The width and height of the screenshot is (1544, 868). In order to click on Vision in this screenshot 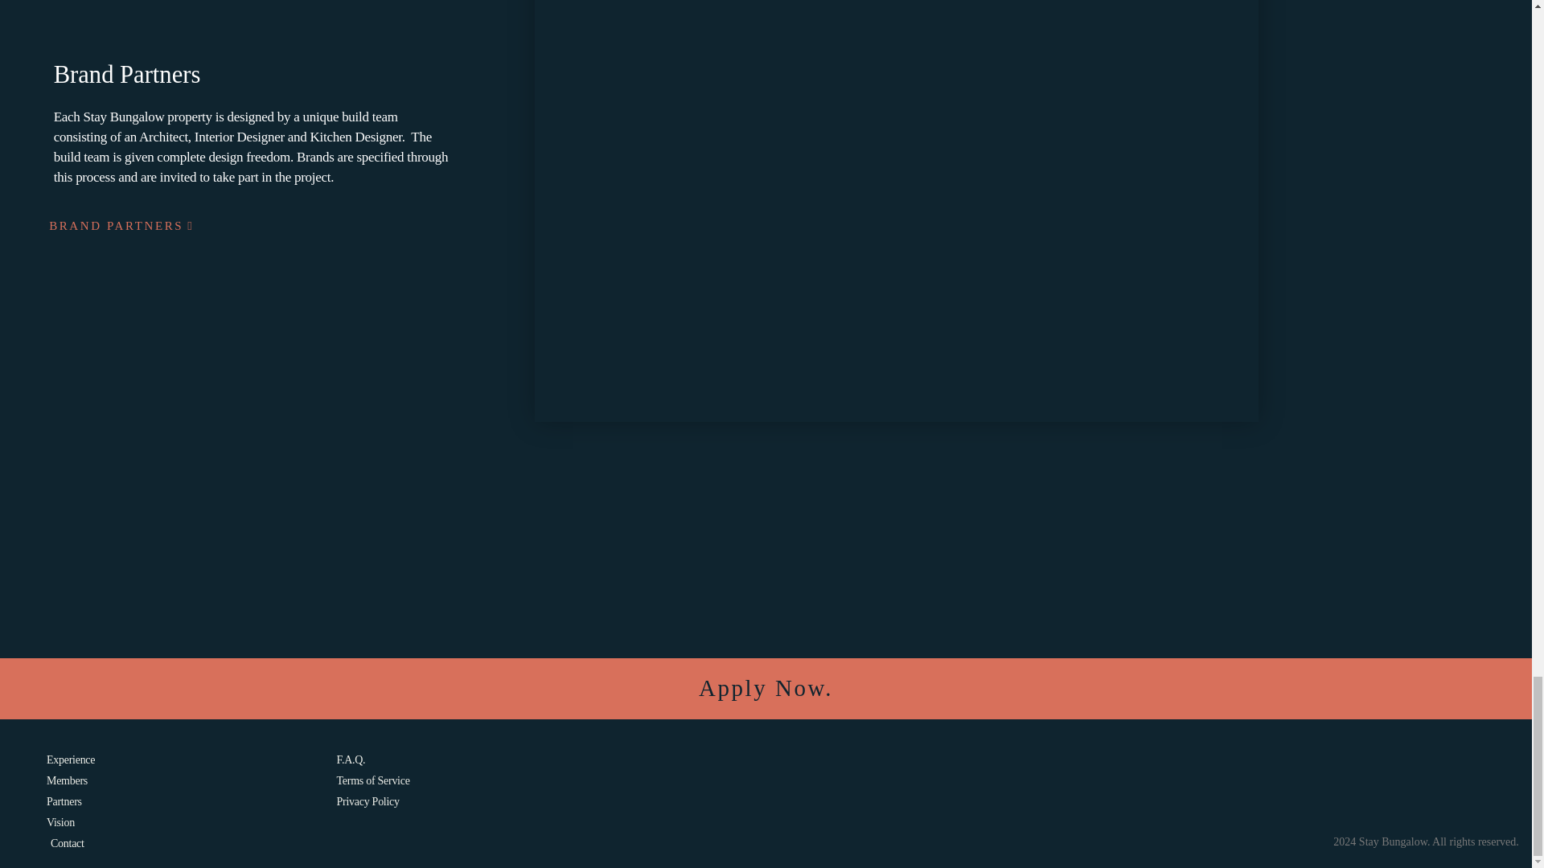, I will do `click(191, 822)`.